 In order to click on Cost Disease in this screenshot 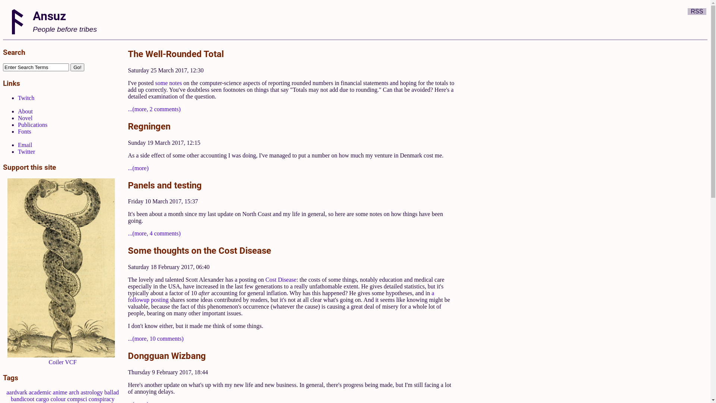, I will do `click(281, 280)`.